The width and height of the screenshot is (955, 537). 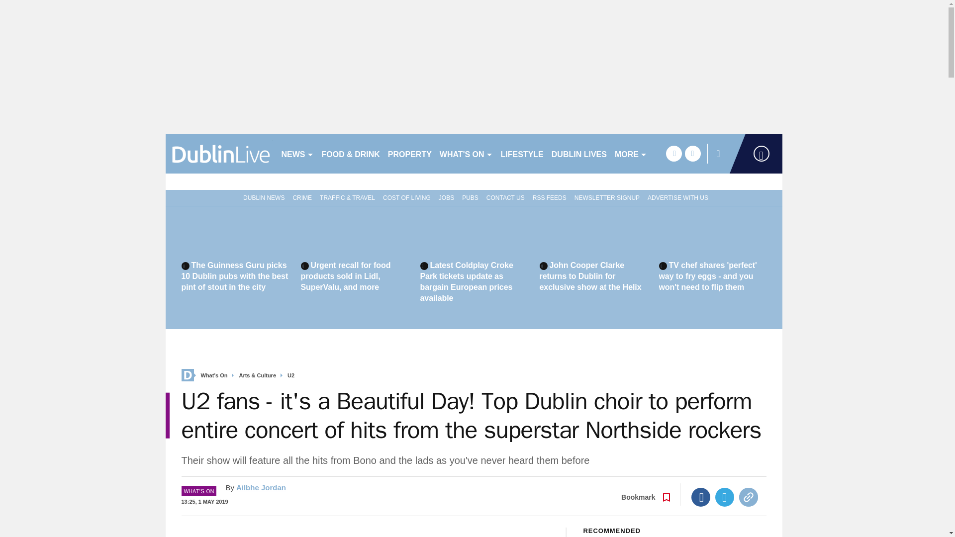 I want to click on facebook, so click(x=673, y=153).